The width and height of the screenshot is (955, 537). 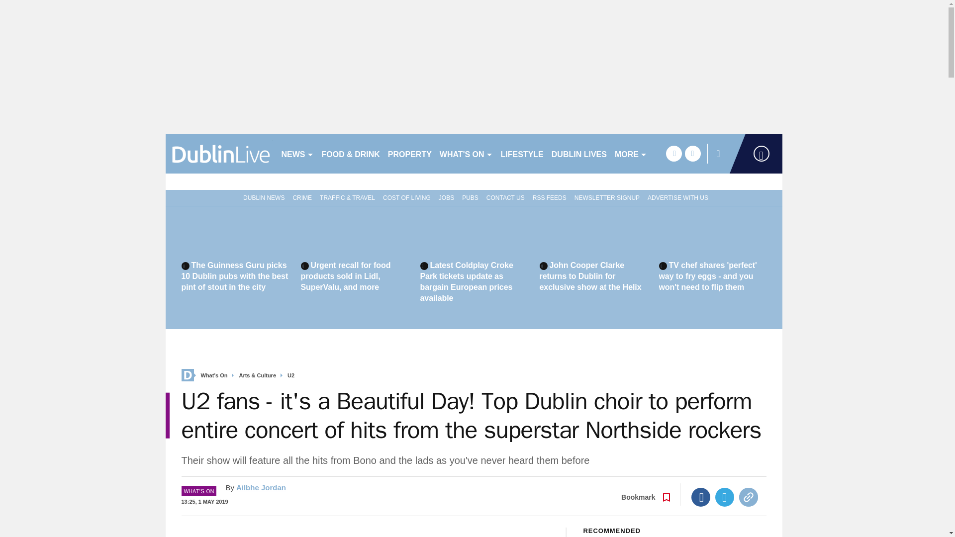 I want to click on facebook, so click(x=673, y=153).